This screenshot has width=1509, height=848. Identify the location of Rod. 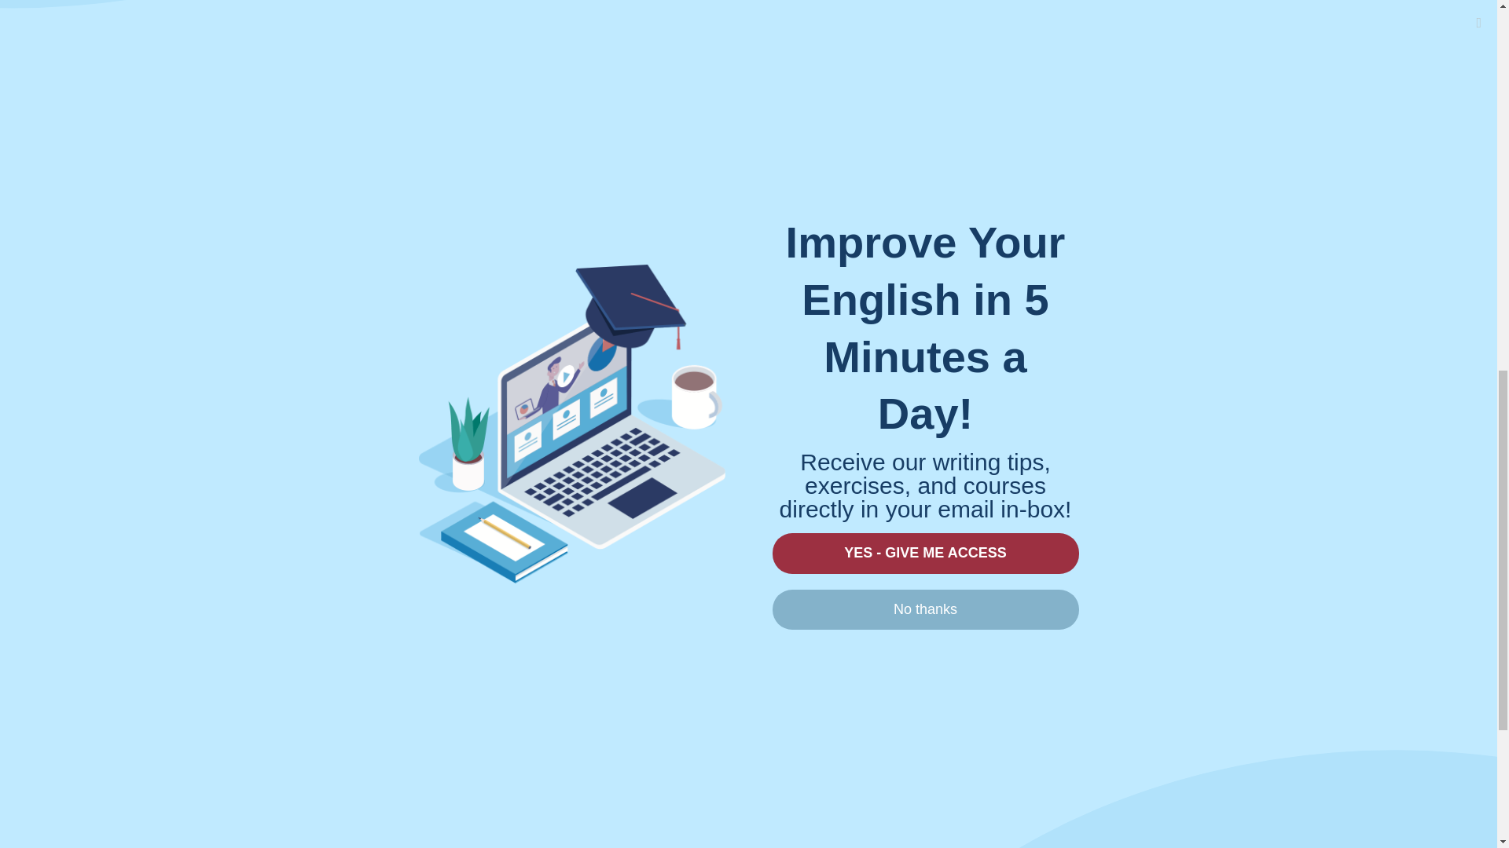
(366, 126).